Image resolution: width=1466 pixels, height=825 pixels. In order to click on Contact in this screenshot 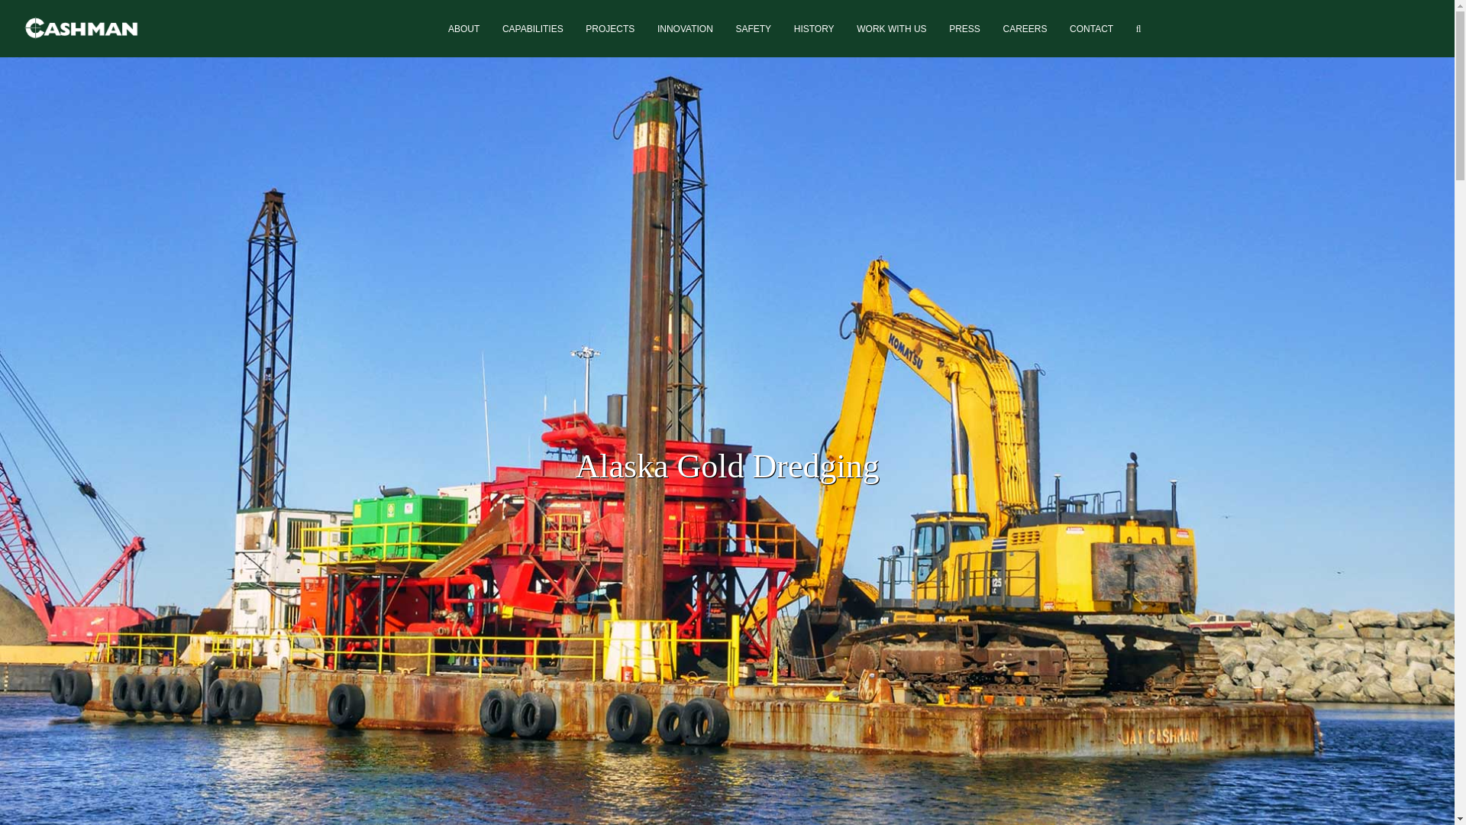, I will do `click(1090, 29)`.